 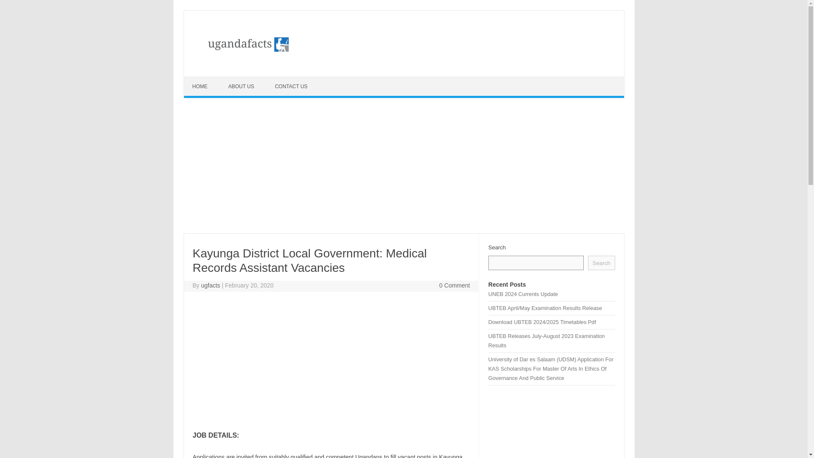 I want to click on 0 Comment, so click(x=454, y=285).